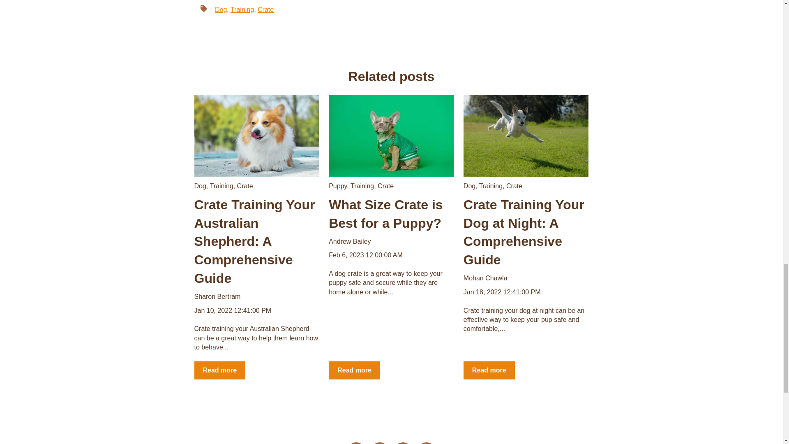  I want to click on Training, so click(362, 186).